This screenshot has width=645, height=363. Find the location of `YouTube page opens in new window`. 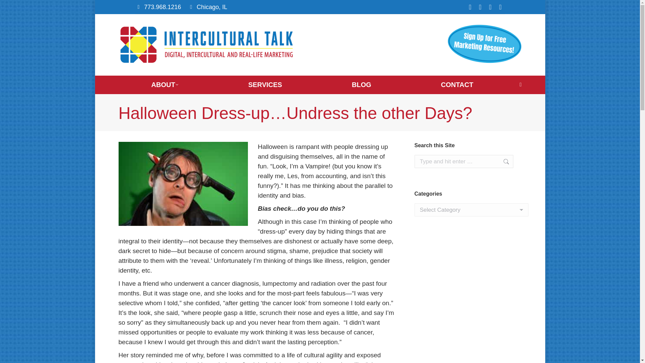

YouTube page opens in new window is located at coordinates (490, 7).